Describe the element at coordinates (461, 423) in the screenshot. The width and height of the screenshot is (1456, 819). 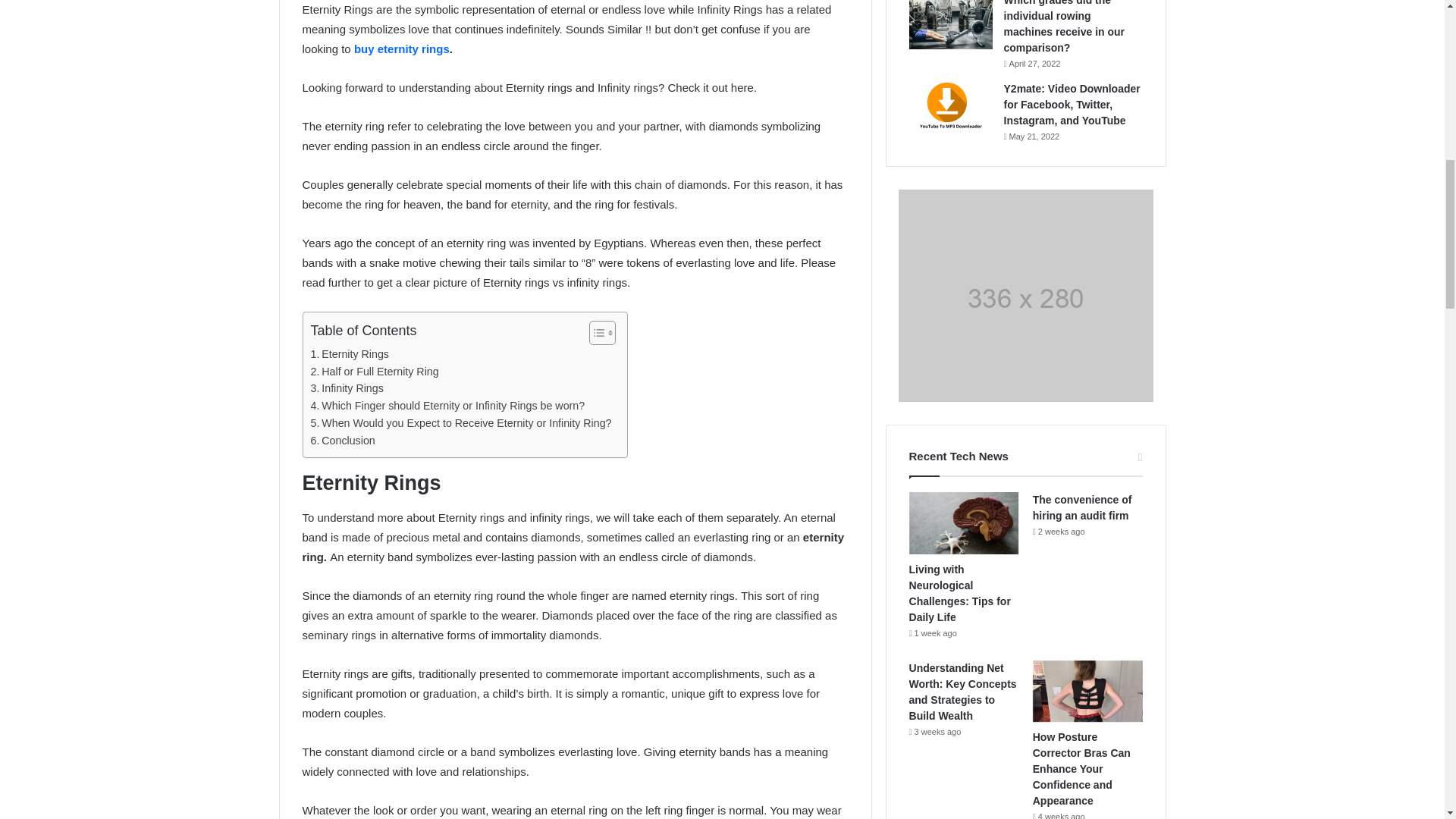
I see `When Would you Expect to Receive Eternity or Infinity Ring?` at that location.